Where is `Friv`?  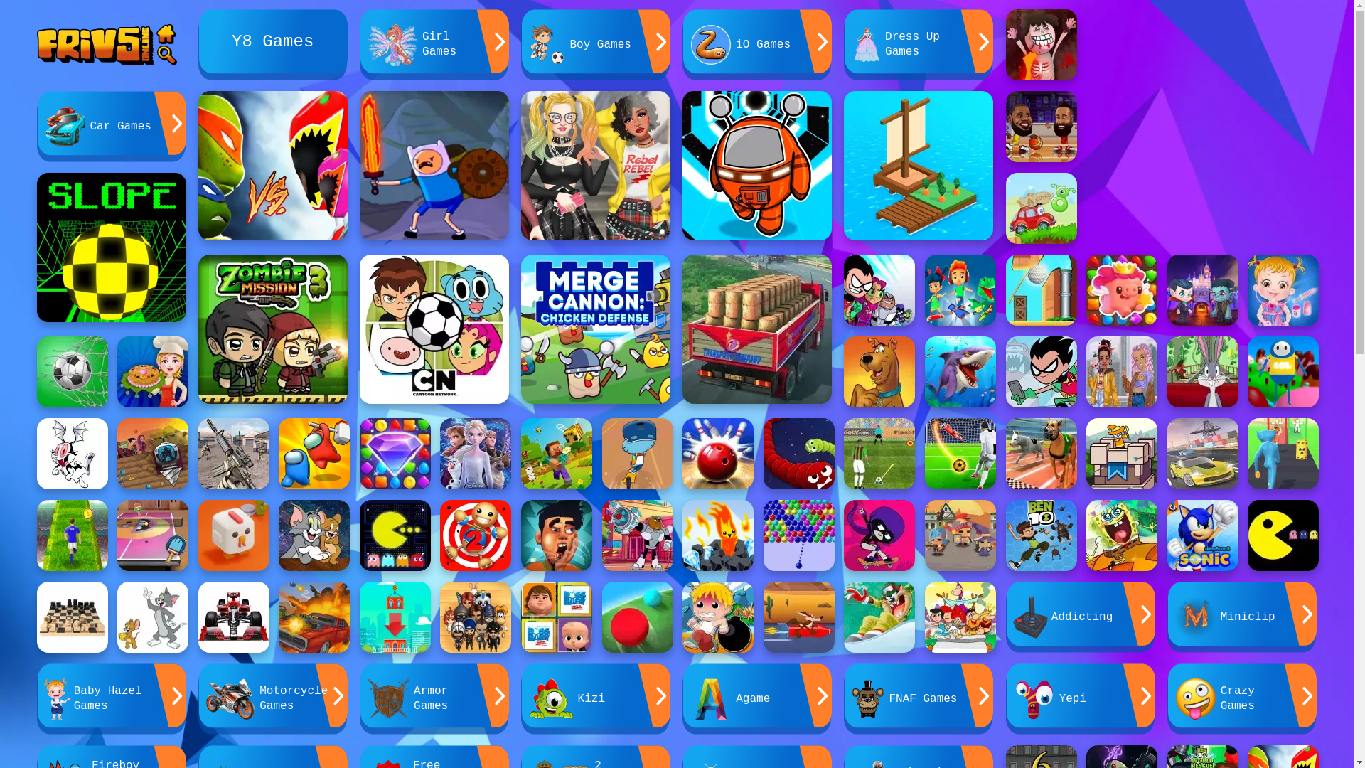 Friv is located at coordinates (95, 43).